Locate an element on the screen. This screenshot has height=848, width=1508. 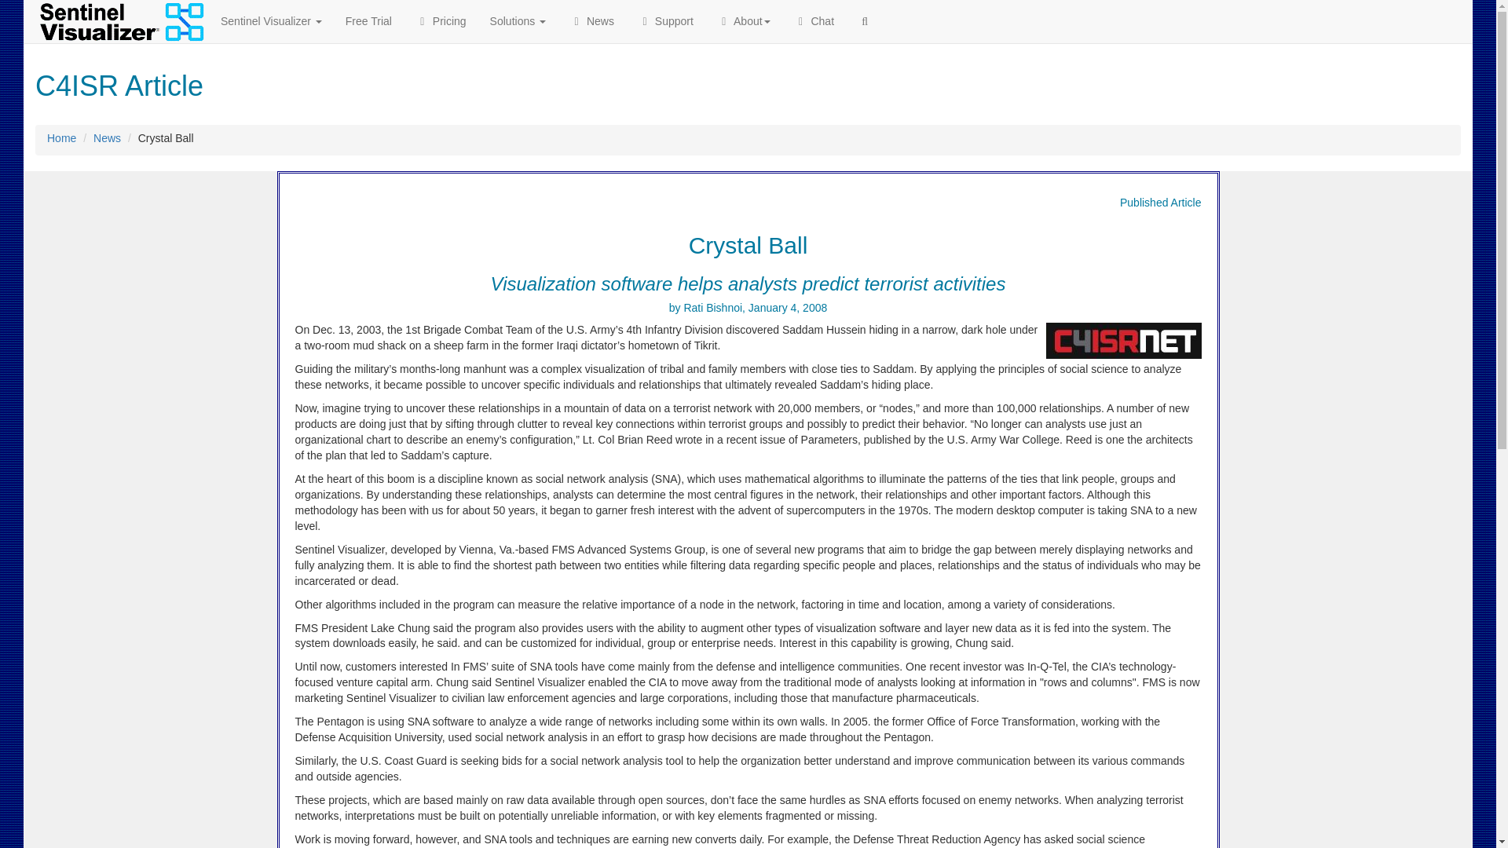
Support is located at coordinates (665, 20).